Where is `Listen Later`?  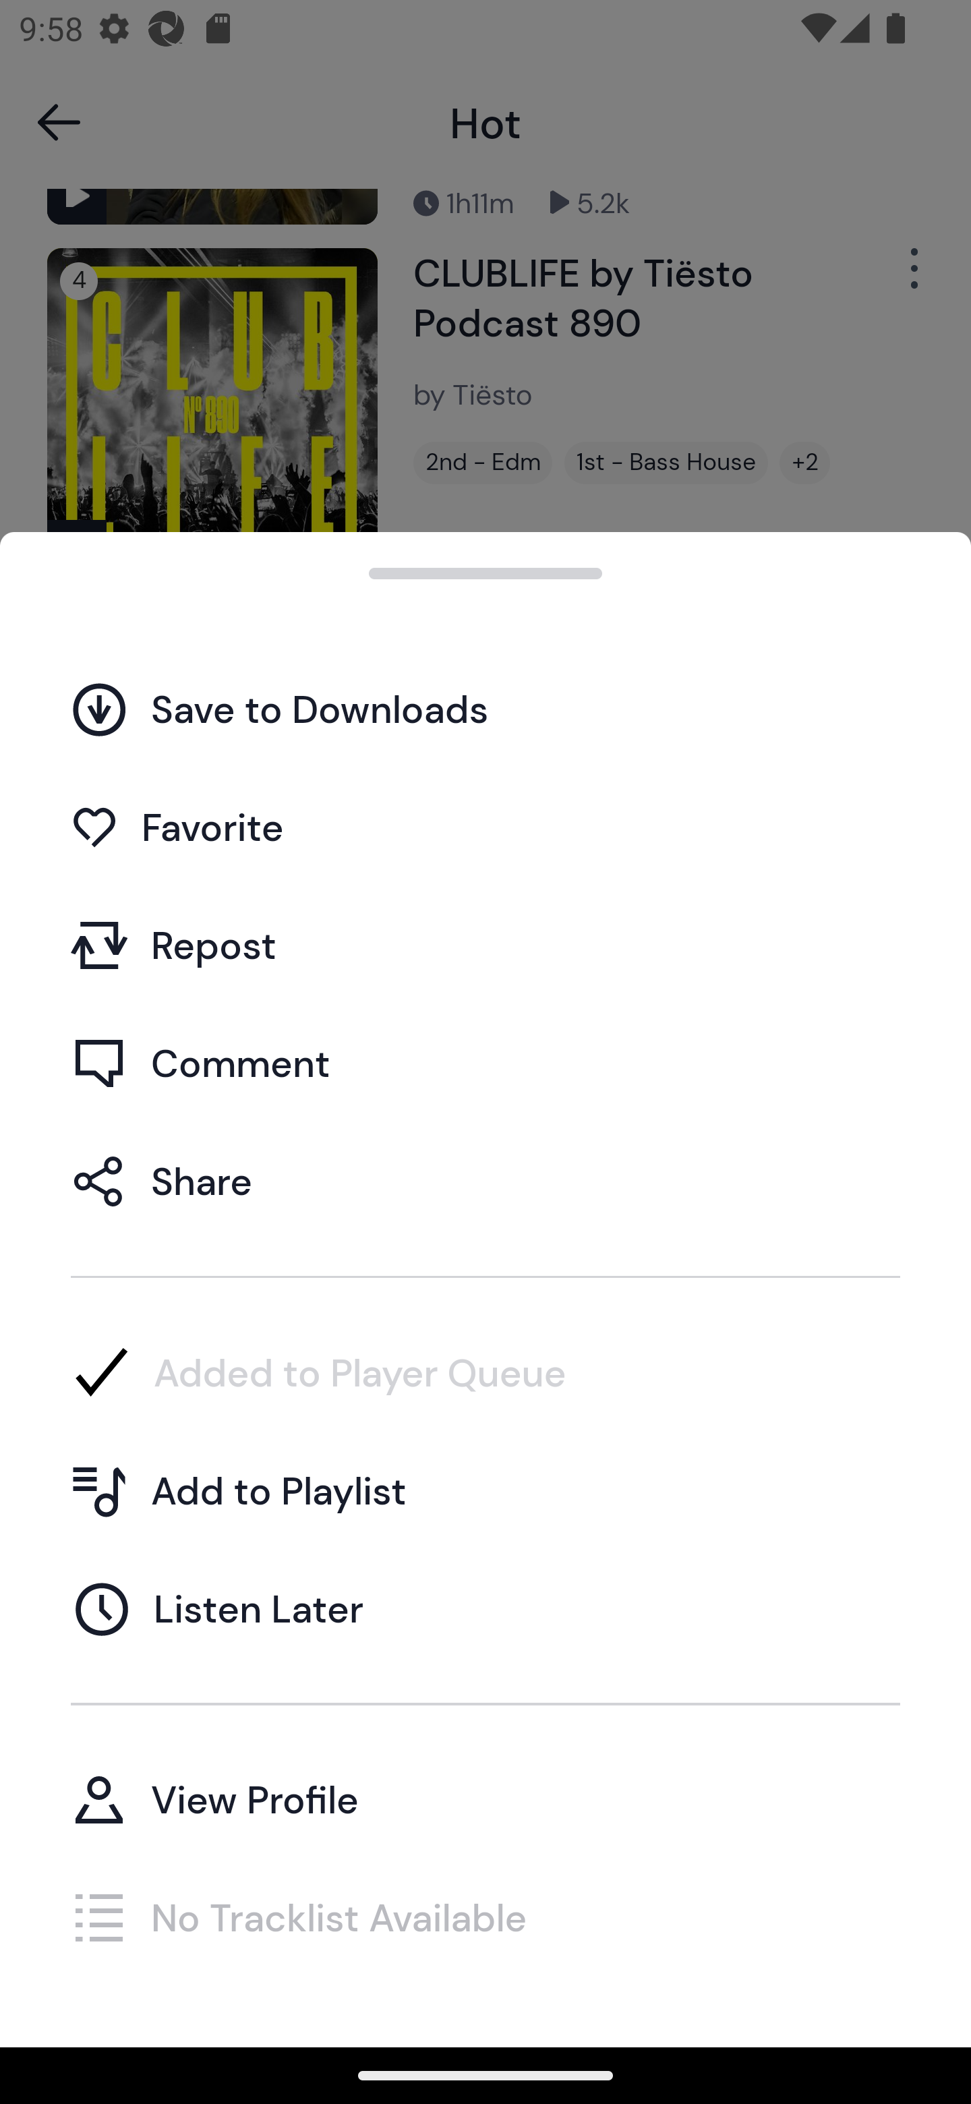 Listen Later is located at coordinates (486, 1609).